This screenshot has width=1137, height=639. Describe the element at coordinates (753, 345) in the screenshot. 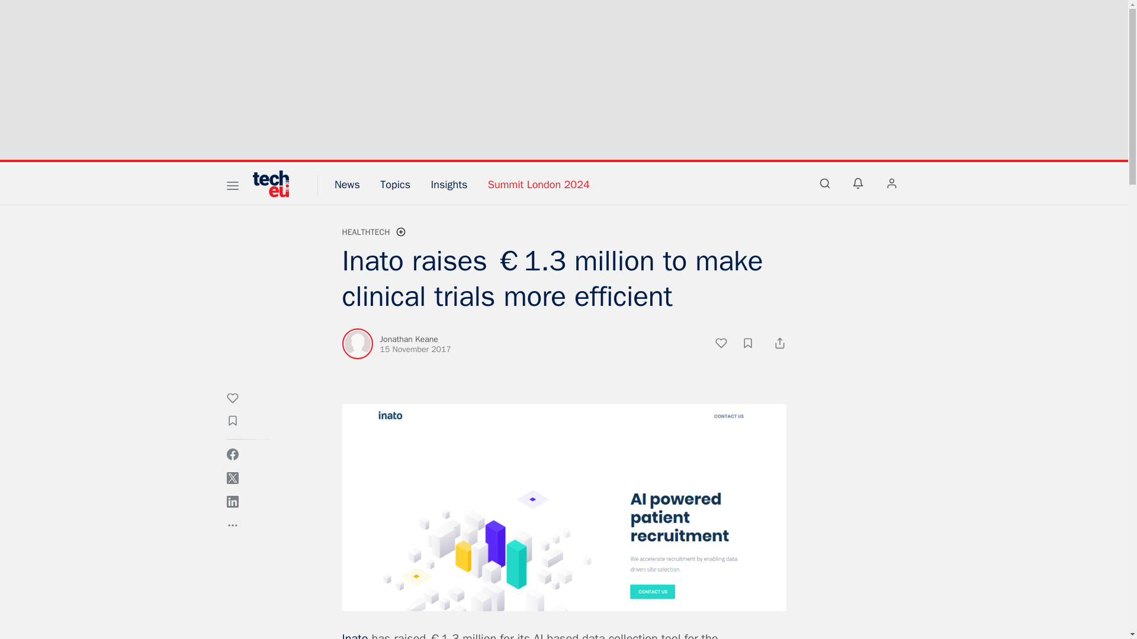

I see `Add to Collection` at that location.